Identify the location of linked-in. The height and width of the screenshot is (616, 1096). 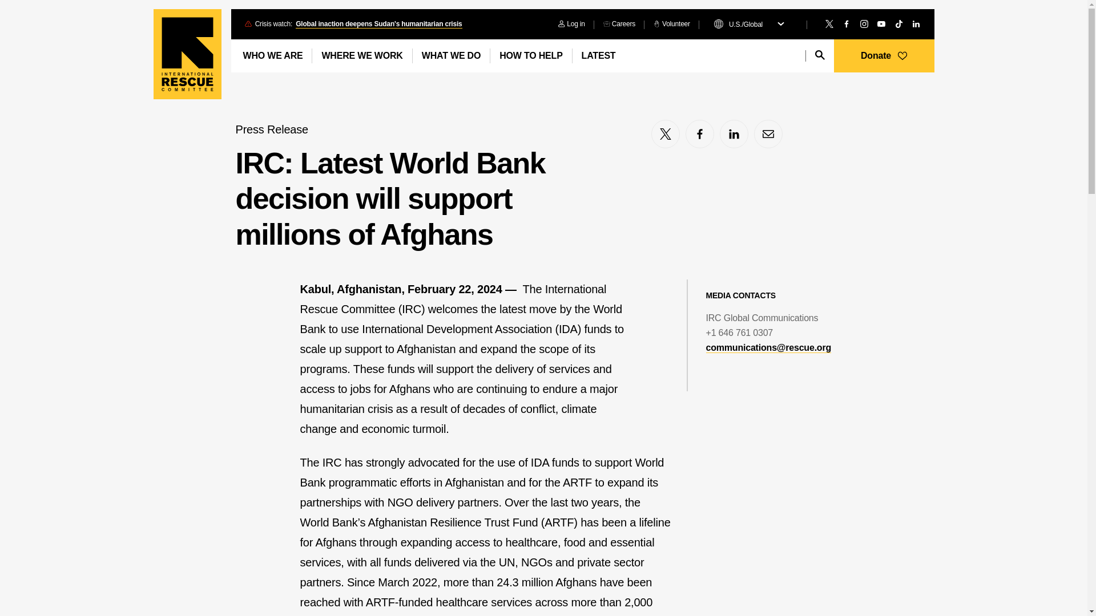
(734, 133).